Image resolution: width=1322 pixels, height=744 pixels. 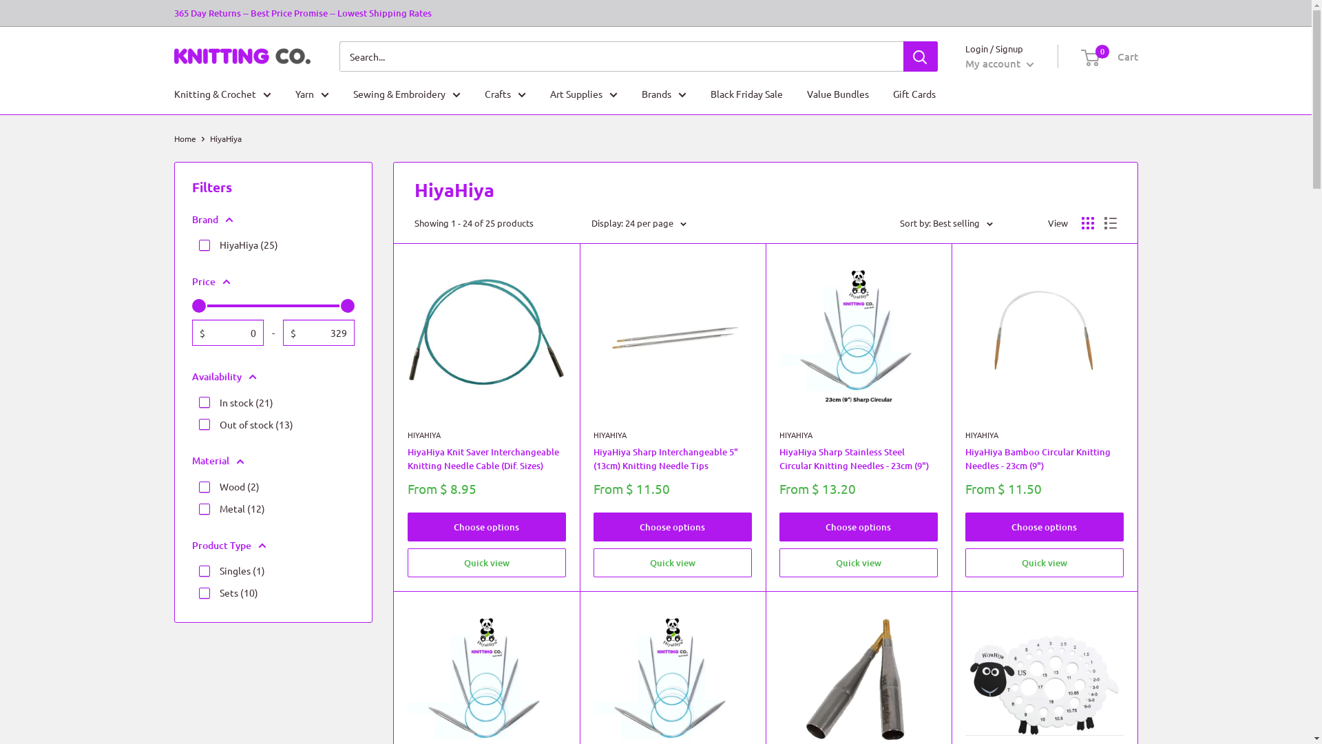 What do you see at coordinates (673, 563) in the screenshot?
I see `Quick view` at bounding box center [673, 563].